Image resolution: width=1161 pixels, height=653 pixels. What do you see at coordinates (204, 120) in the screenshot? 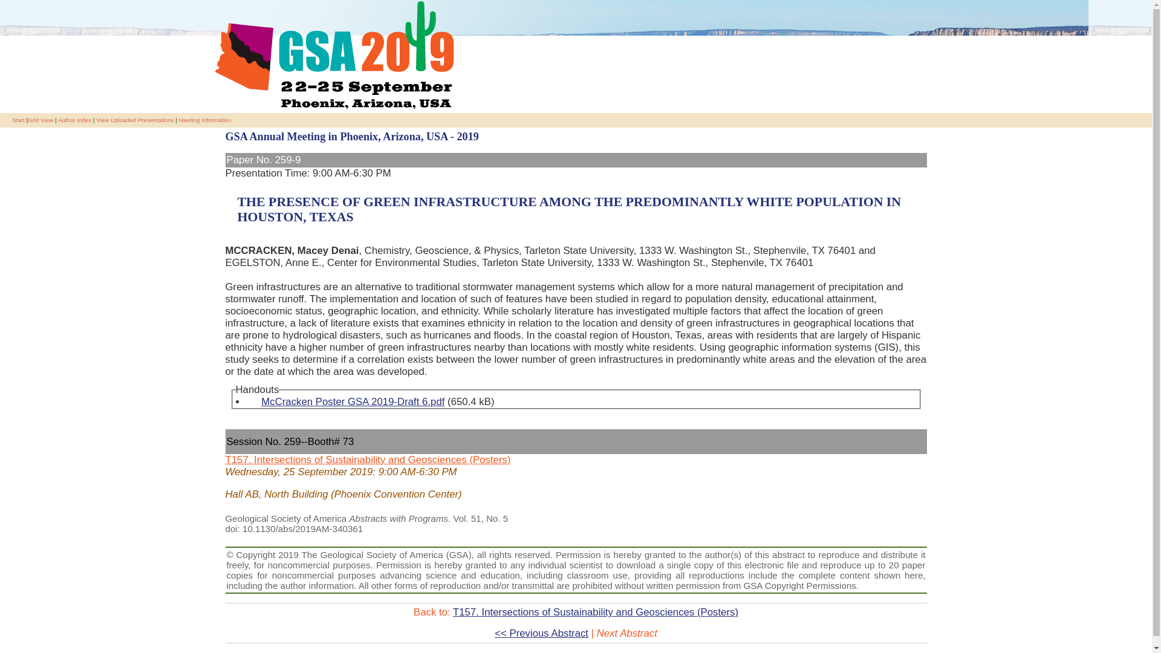
I see `Meeting Information` at bounding box center [204, 120].